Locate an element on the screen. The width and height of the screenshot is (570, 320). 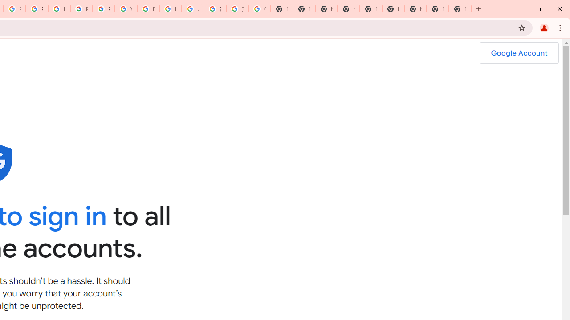
Google Account is located at coordinates (519, 53).